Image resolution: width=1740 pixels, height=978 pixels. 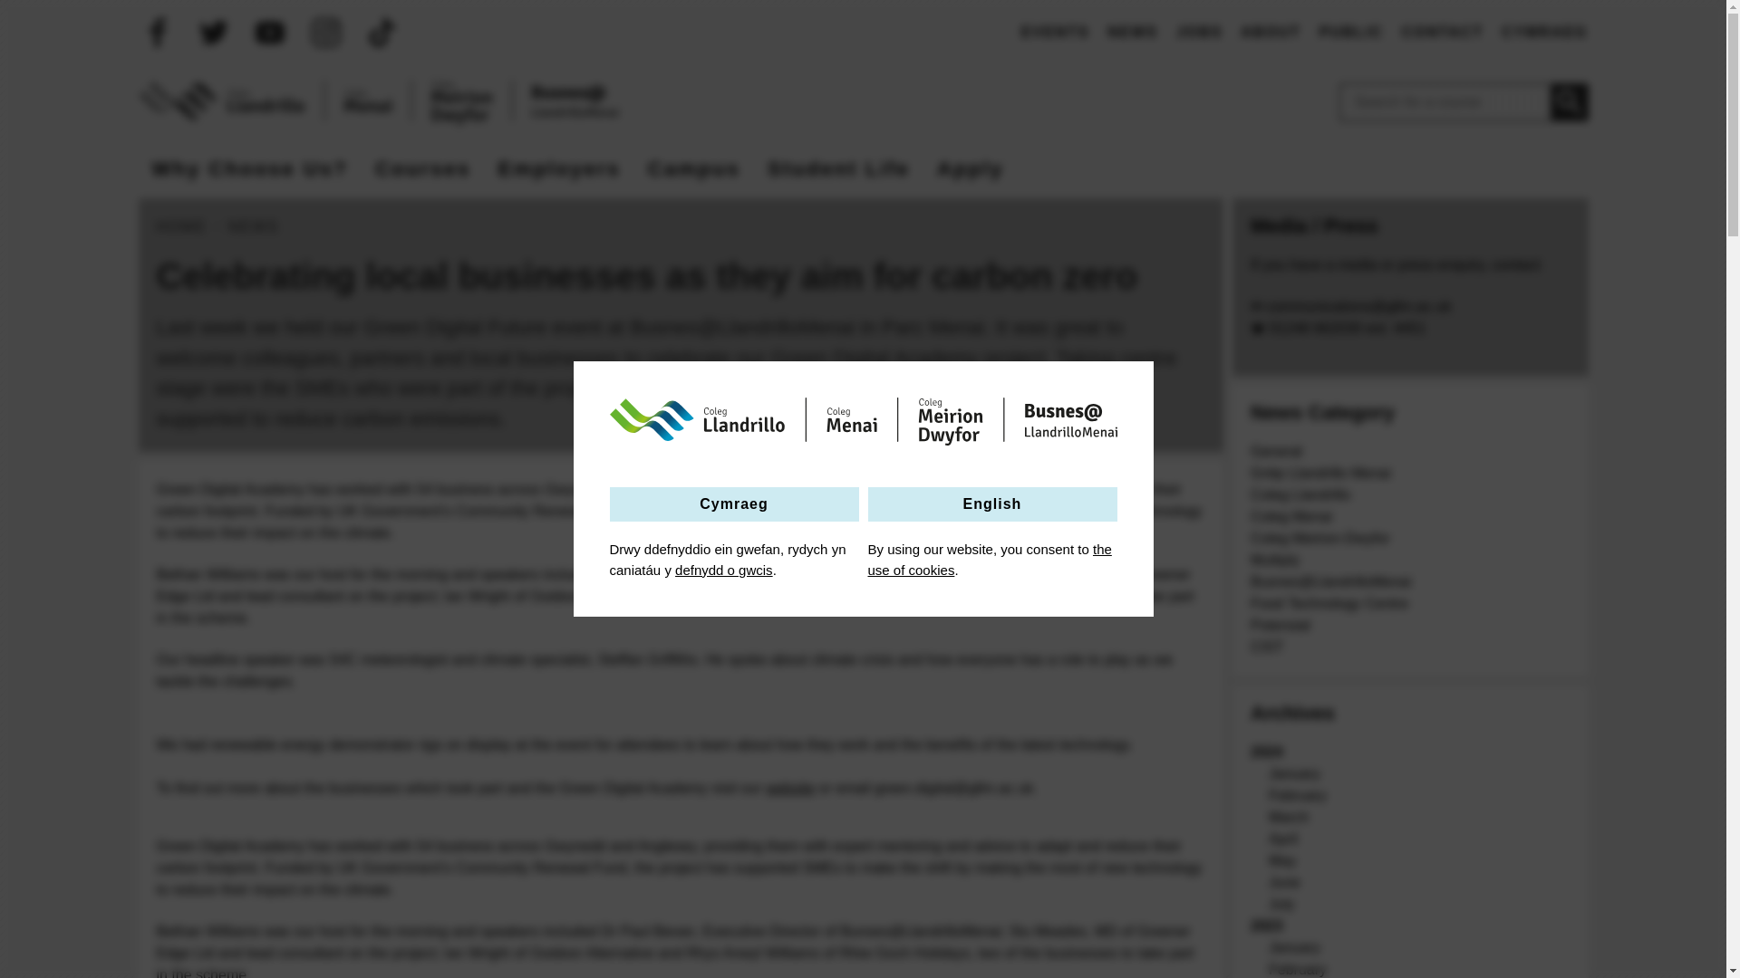 I want to click on Courses, so click(x=423, y=168).